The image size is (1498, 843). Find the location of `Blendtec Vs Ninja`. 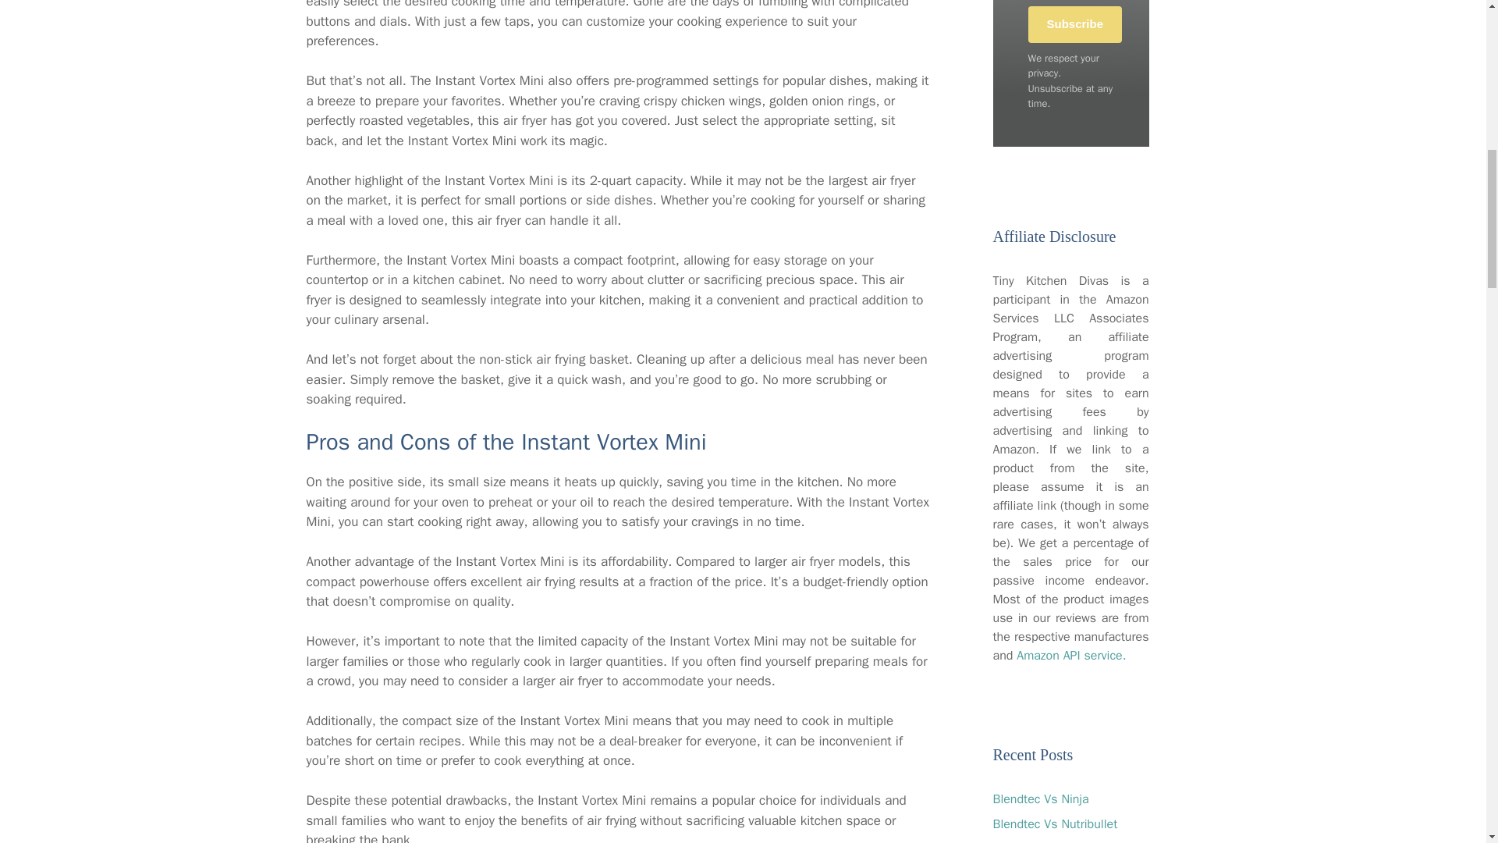

Blendtec Vs Ninja is located at coordinates (1040, 799).